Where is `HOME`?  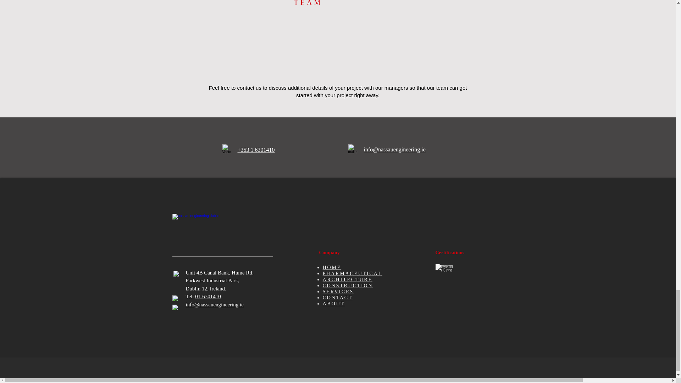
HOME is located at coordinates (332, 267).